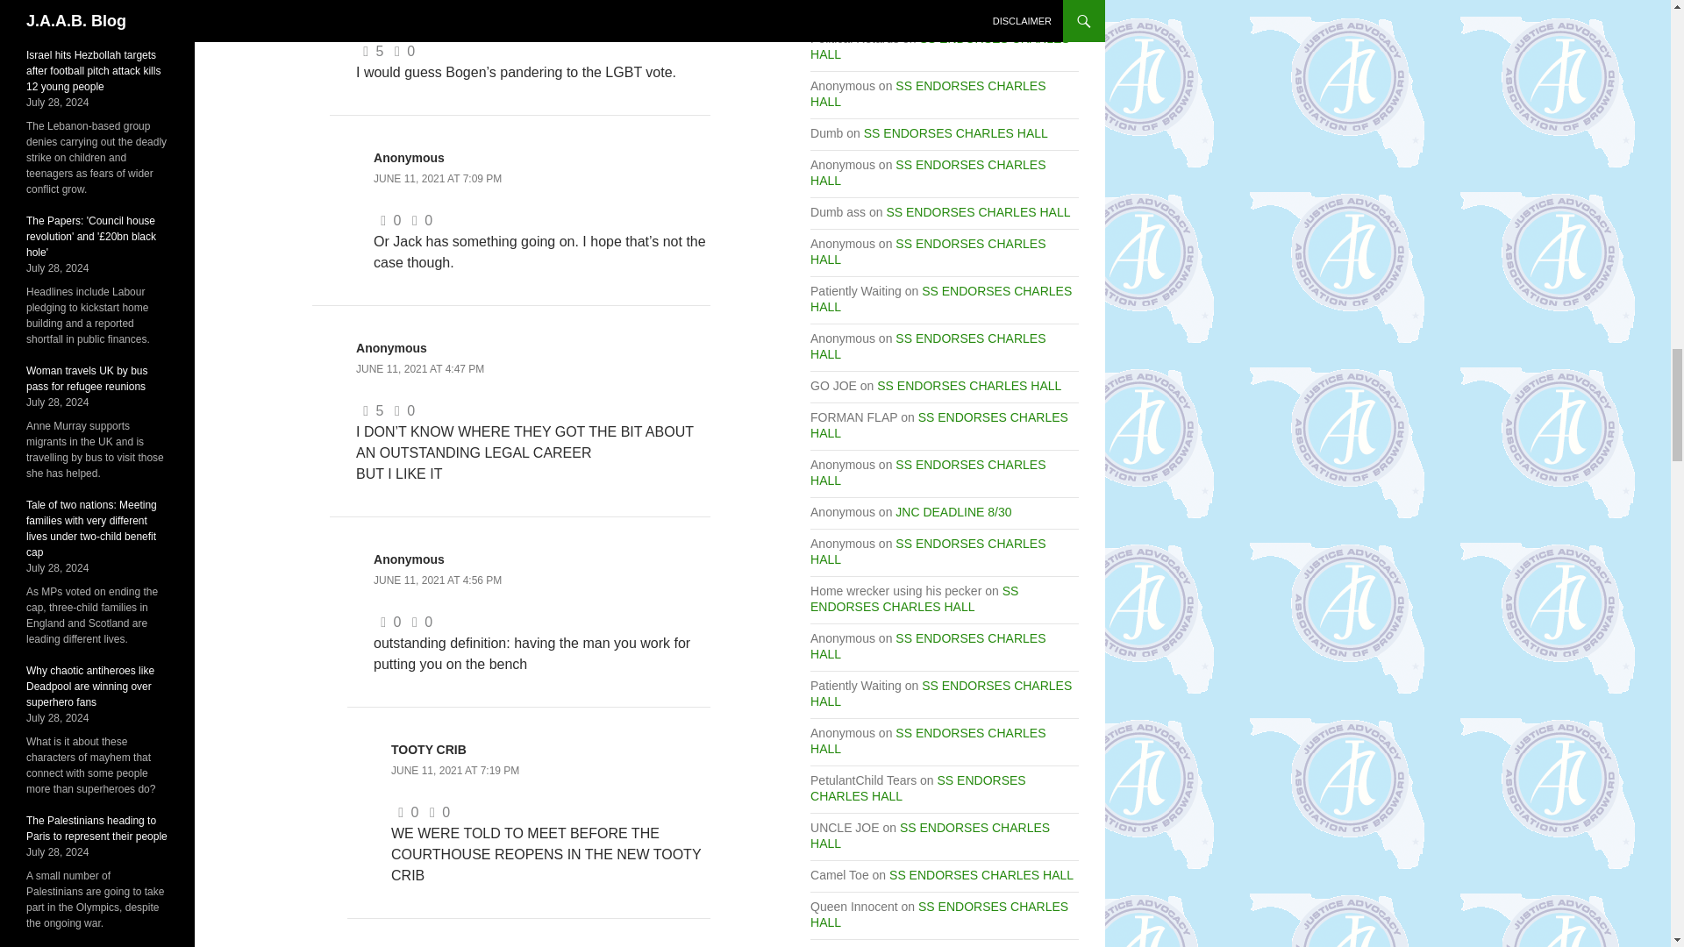 Image resolution: width=1684 pixels, height=947 pixels. I want to click on JUNE 11, 2021 AT 7:19 PM, so click(454, 770).